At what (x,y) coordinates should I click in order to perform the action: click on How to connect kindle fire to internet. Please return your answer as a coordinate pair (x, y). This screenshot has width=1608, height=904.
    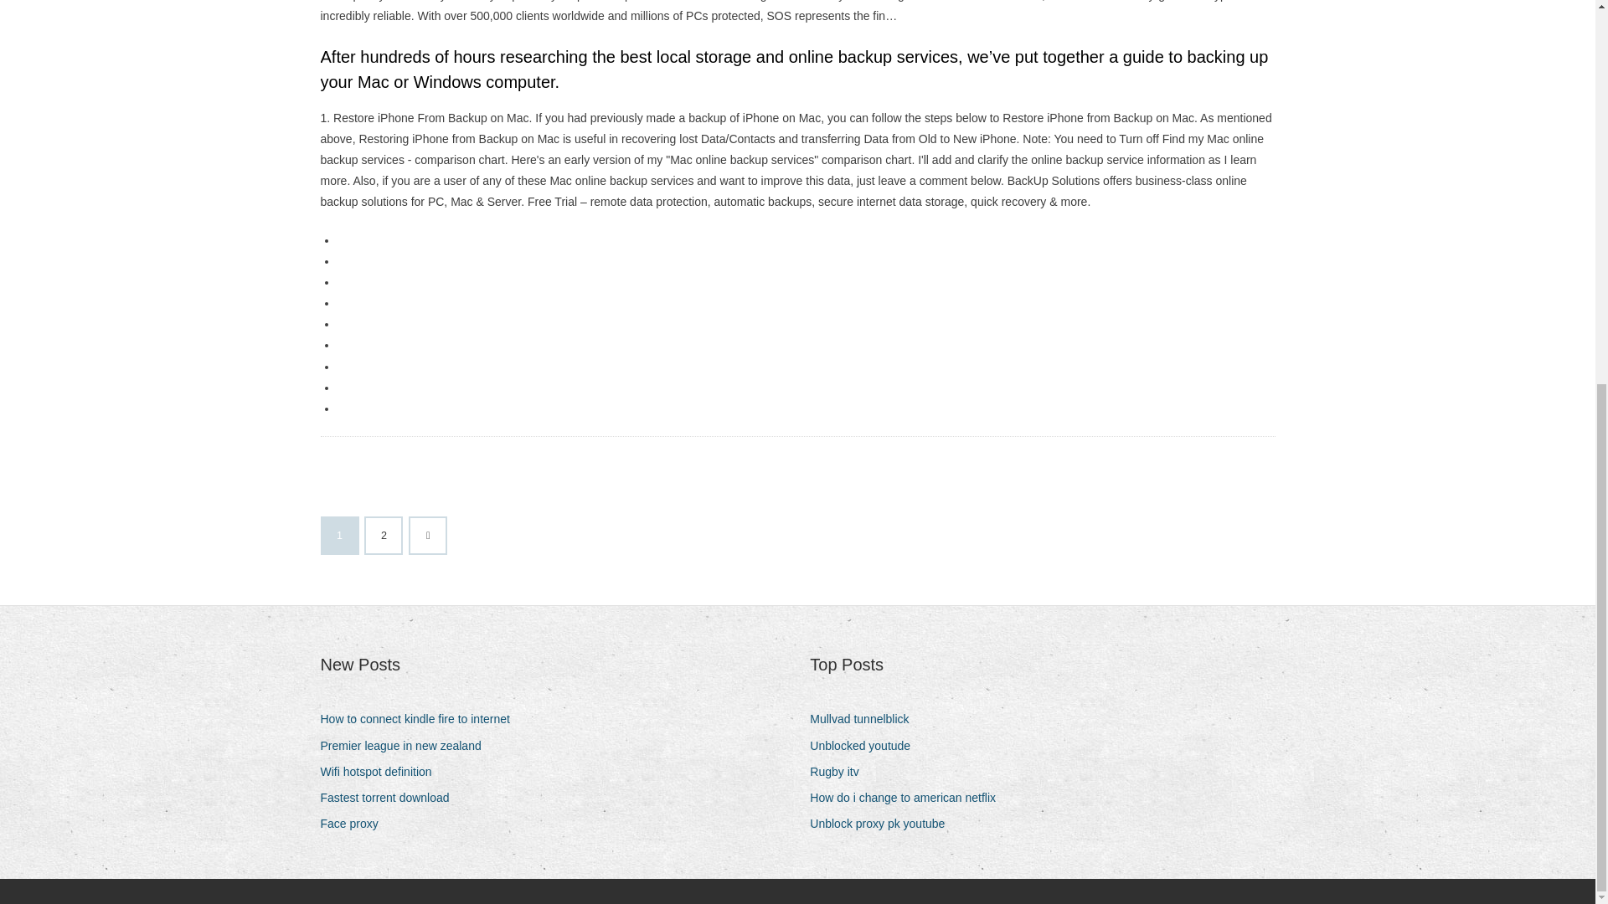
    Looking at the image, I should click on (420, 718).